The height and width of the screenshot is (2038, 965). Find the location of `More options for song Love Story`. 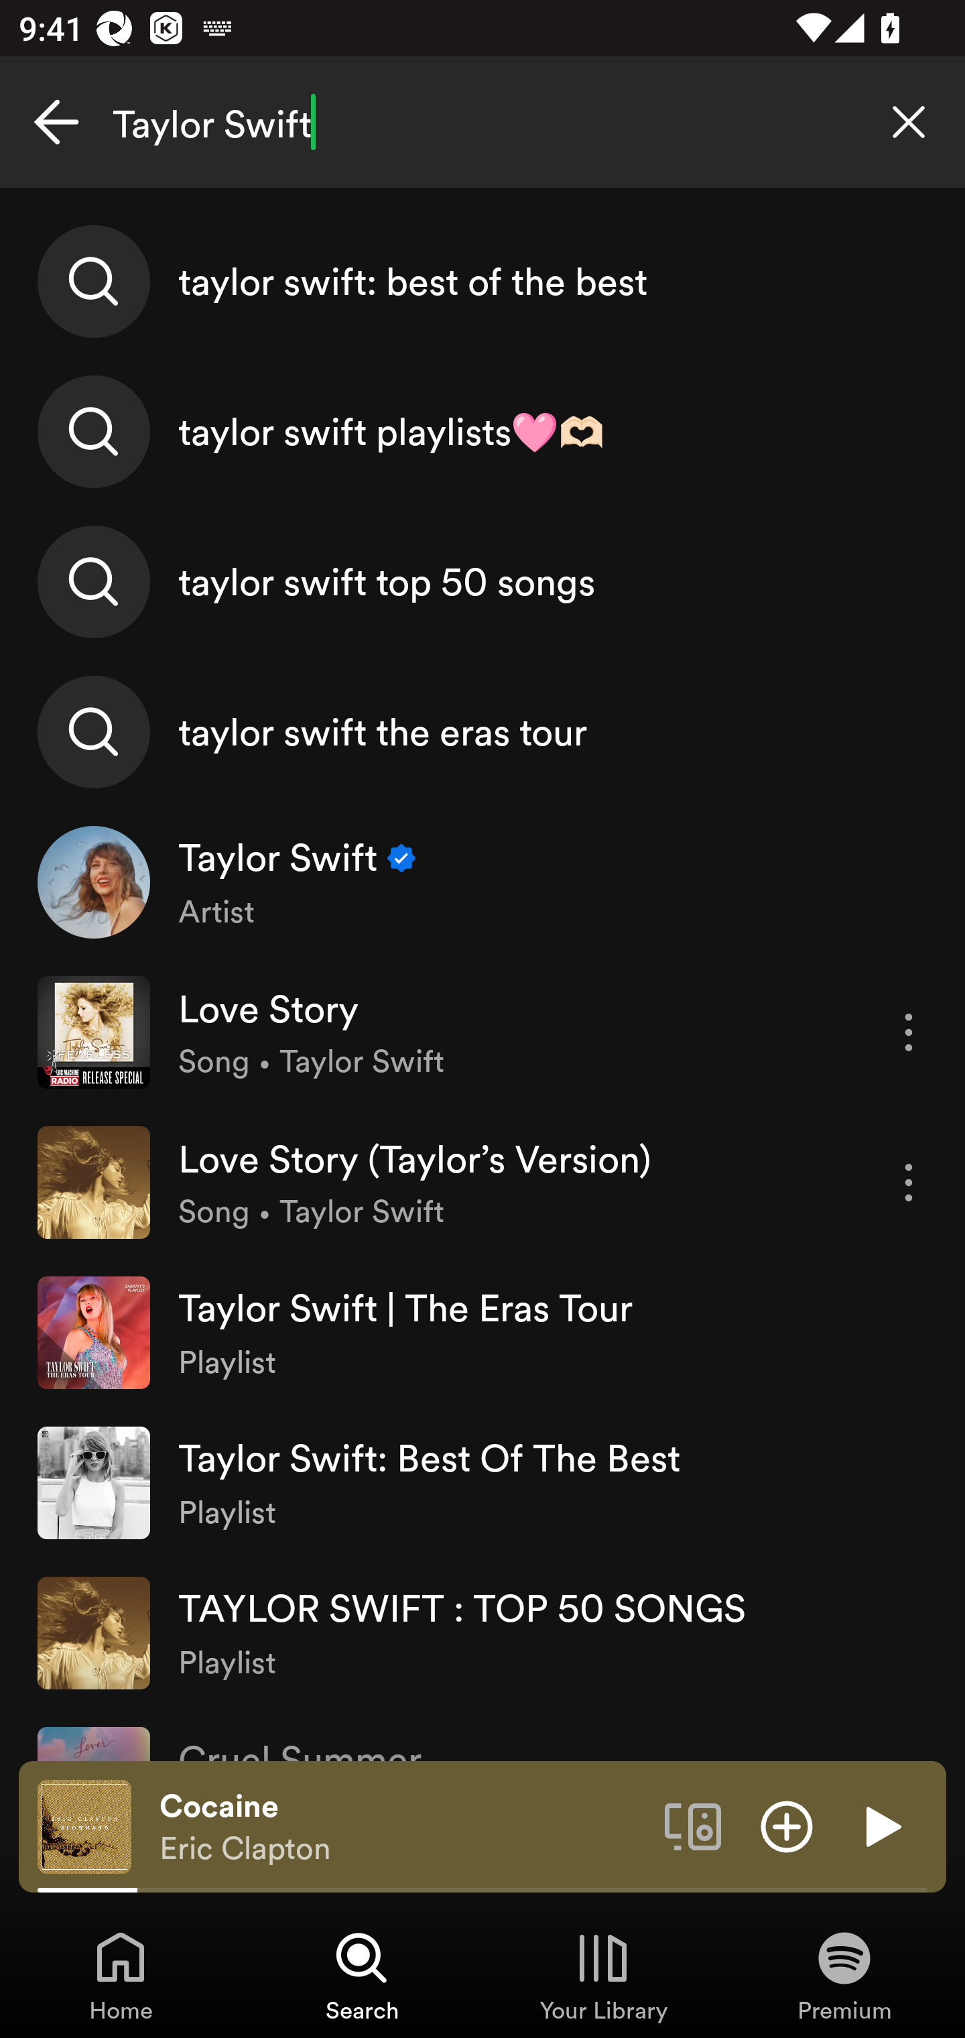

More options for song Love Story is located at coordinates (909, 1032).